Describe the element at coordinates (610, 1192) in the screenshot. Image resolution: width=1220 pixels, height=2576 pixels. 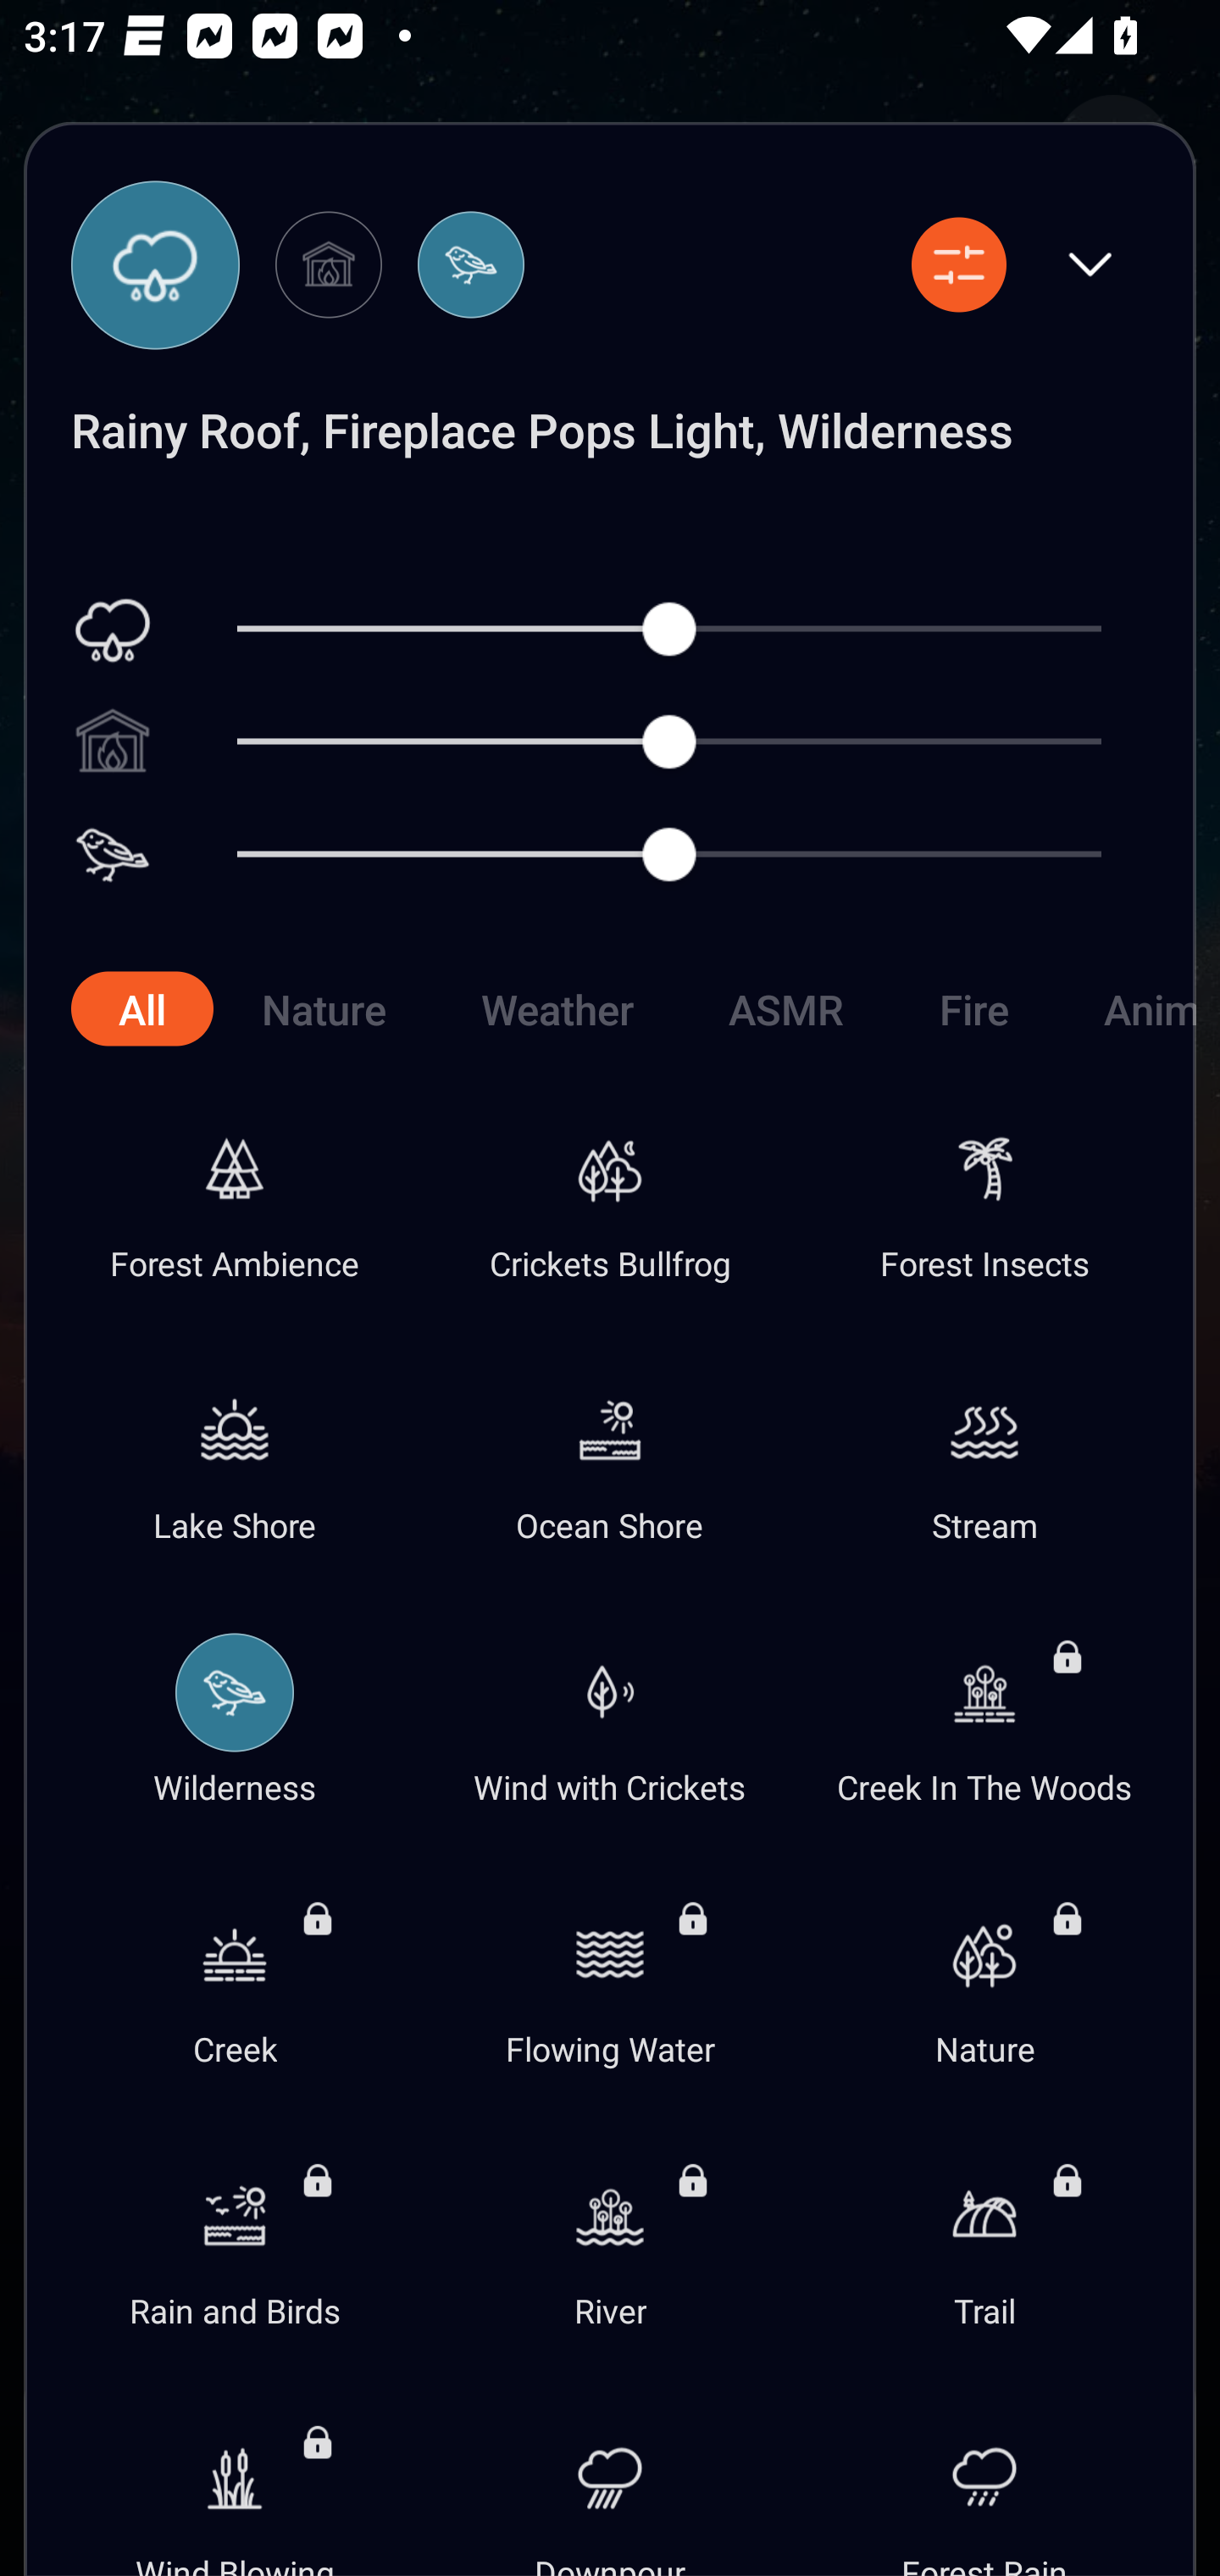
I see `Crickets Bullfrog` at that location.